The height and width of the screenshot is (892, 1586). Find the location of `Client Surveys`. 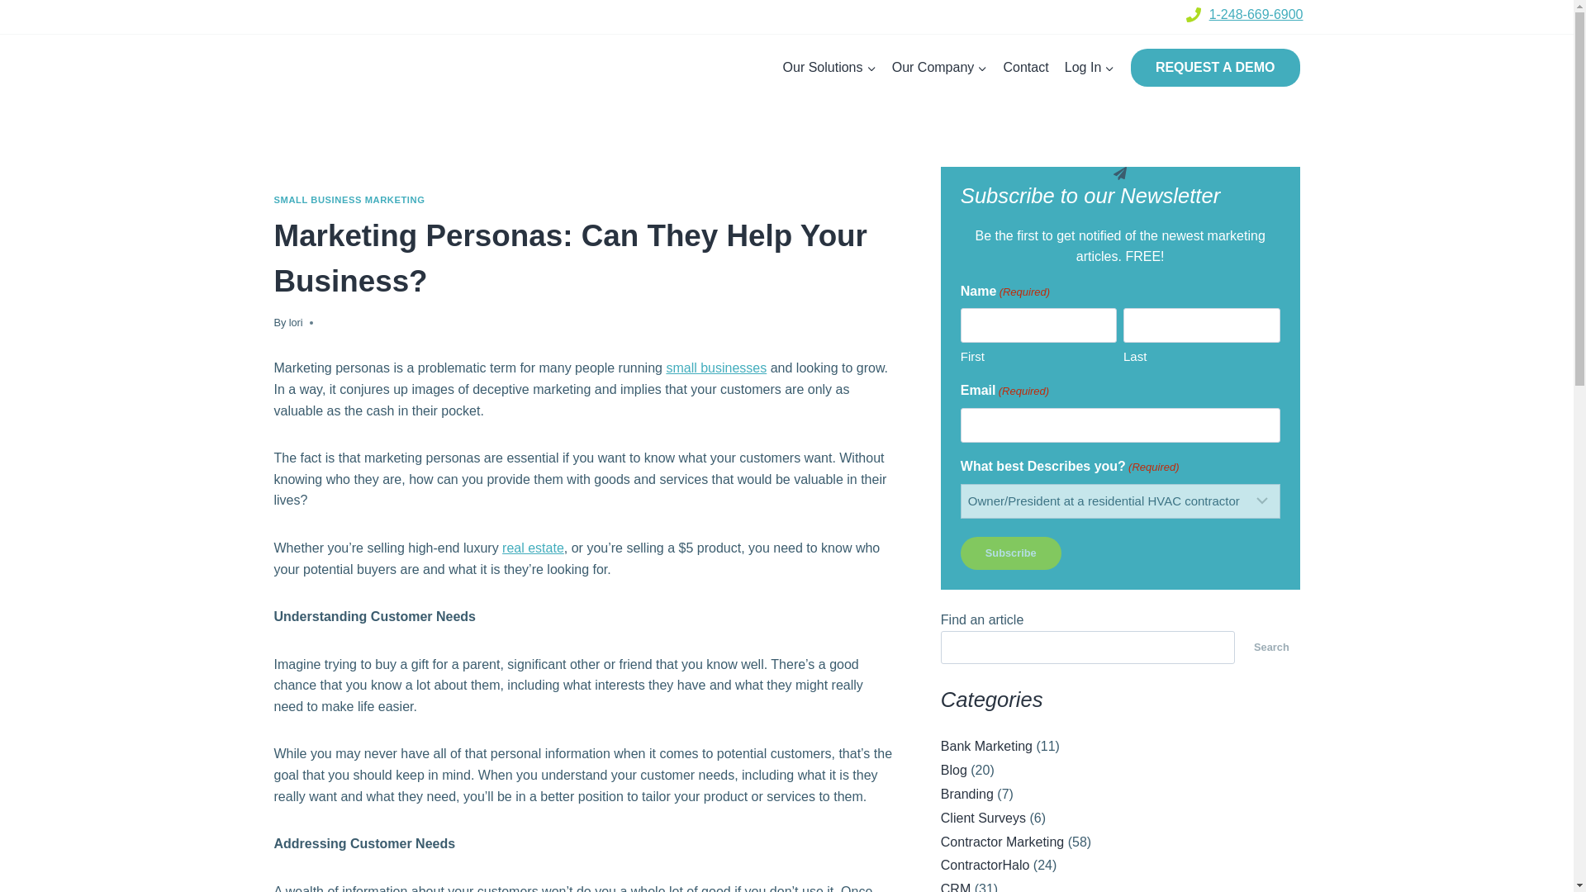

Client Surveys is located at coordinates (983, 818).